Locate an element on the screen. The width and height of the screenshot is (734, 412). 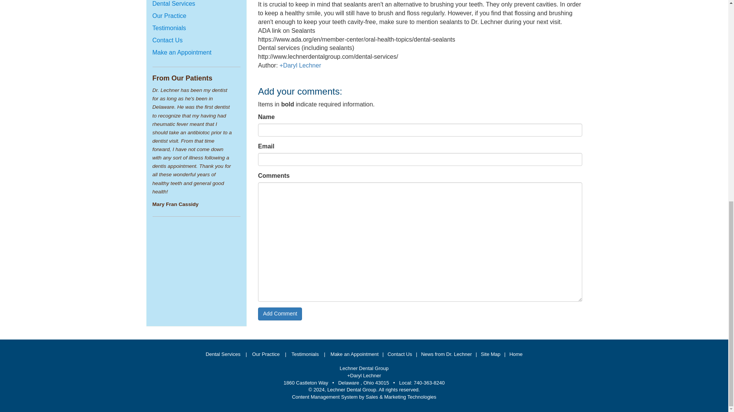
Dental Services is located at coordinates (223, 354).